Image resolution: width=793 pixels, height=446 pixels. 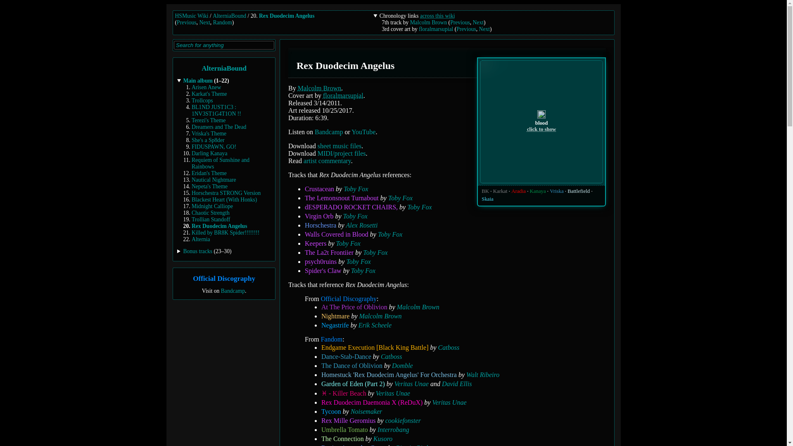 I want to click on Previous, so click(x=187, y=22).